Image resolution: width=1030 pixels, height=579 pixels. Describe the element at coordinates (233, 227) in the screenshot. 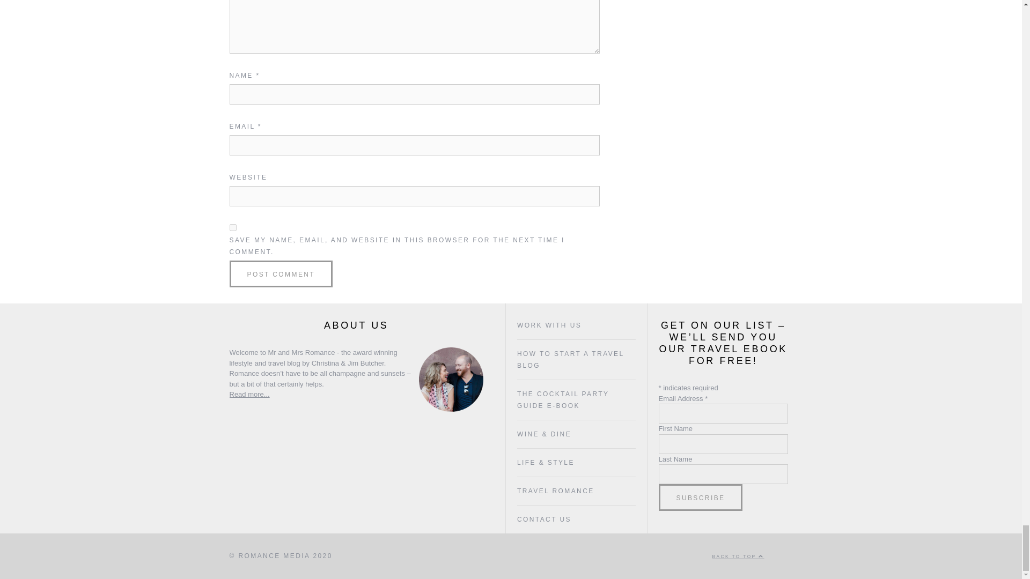

I see `yes` at that location.